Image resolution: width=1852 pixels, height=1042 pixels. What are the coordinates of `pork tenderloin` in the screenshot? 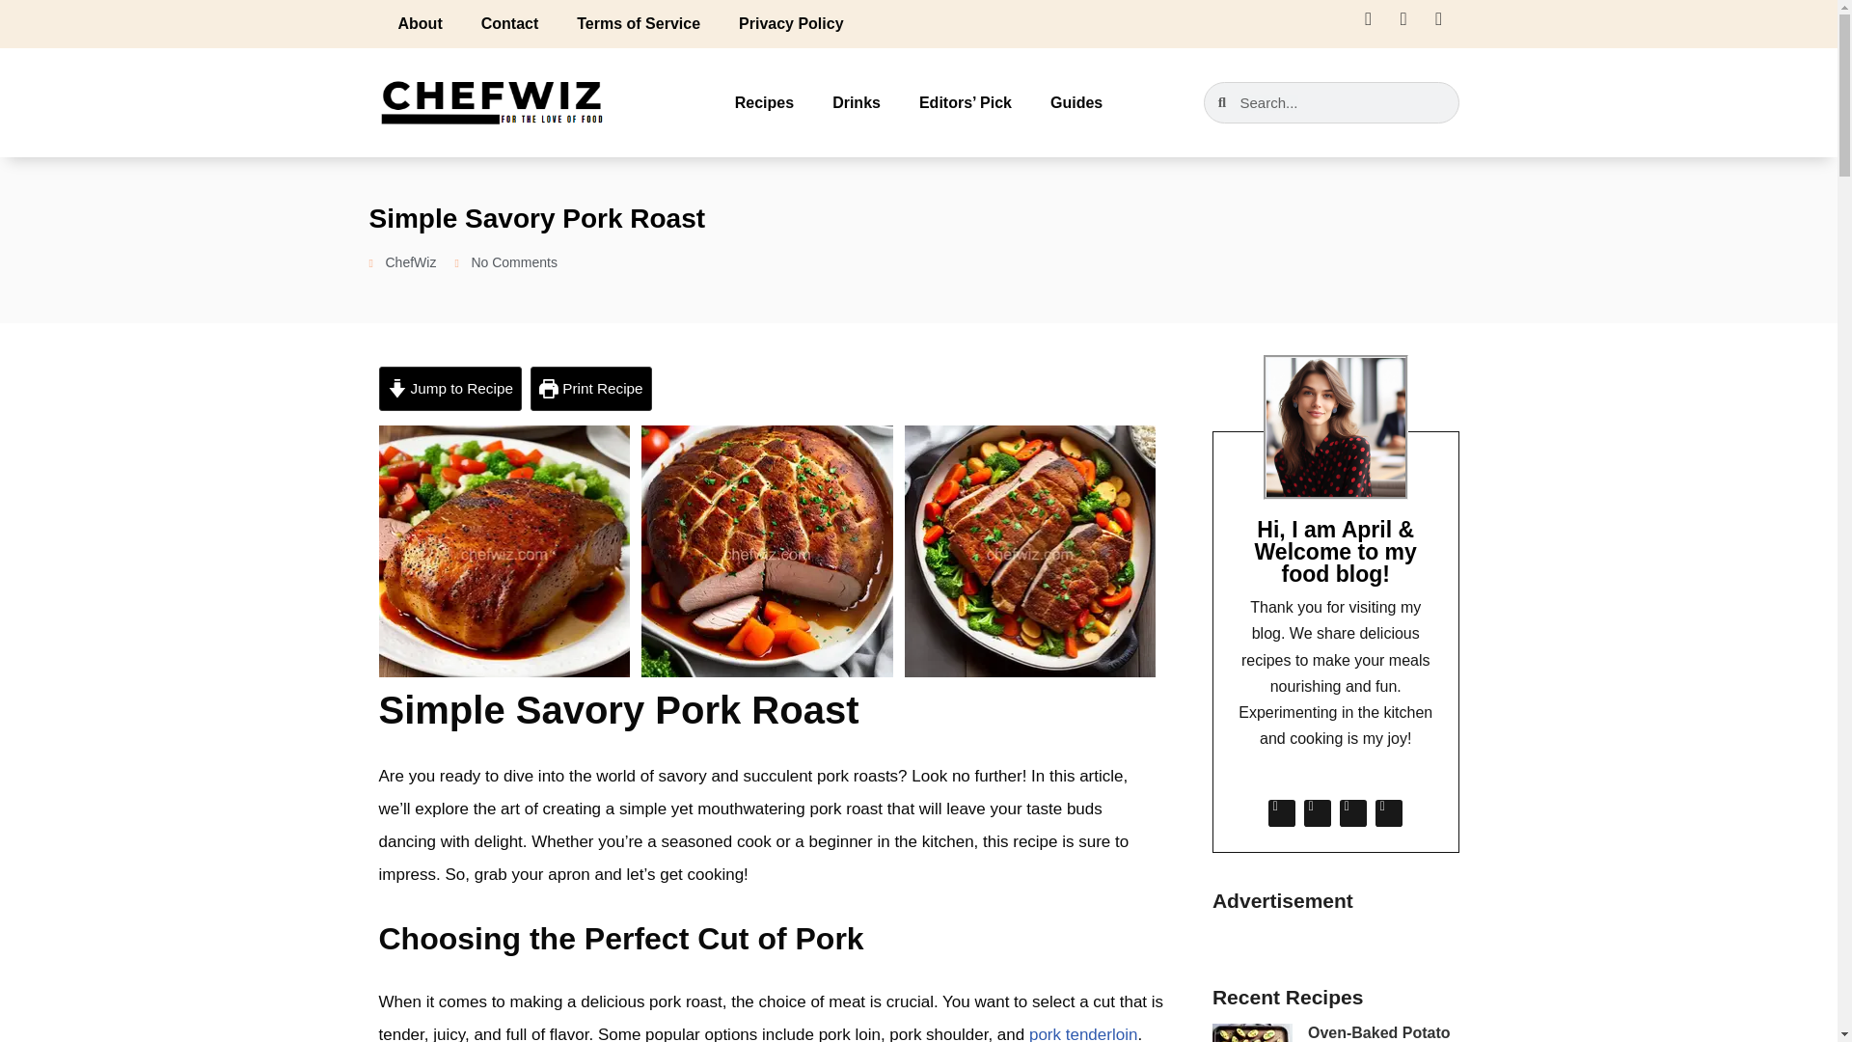 It's located at (1082, 1033).